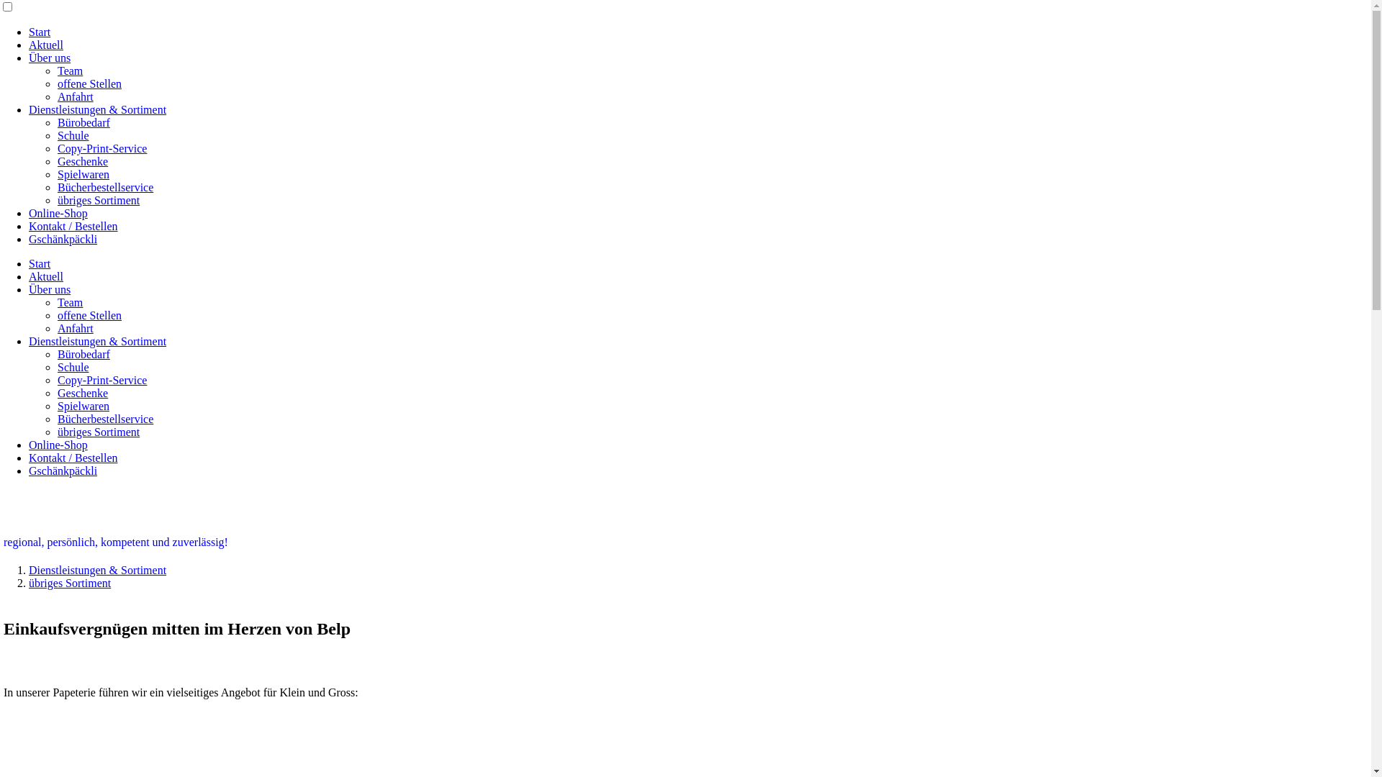 The height and width of the screenshot is (777, 1382). What do you see at coordinates (73, 458) in the screenshot?
I see `Kontakt / Bestellen` at bounding box center [73, 458].